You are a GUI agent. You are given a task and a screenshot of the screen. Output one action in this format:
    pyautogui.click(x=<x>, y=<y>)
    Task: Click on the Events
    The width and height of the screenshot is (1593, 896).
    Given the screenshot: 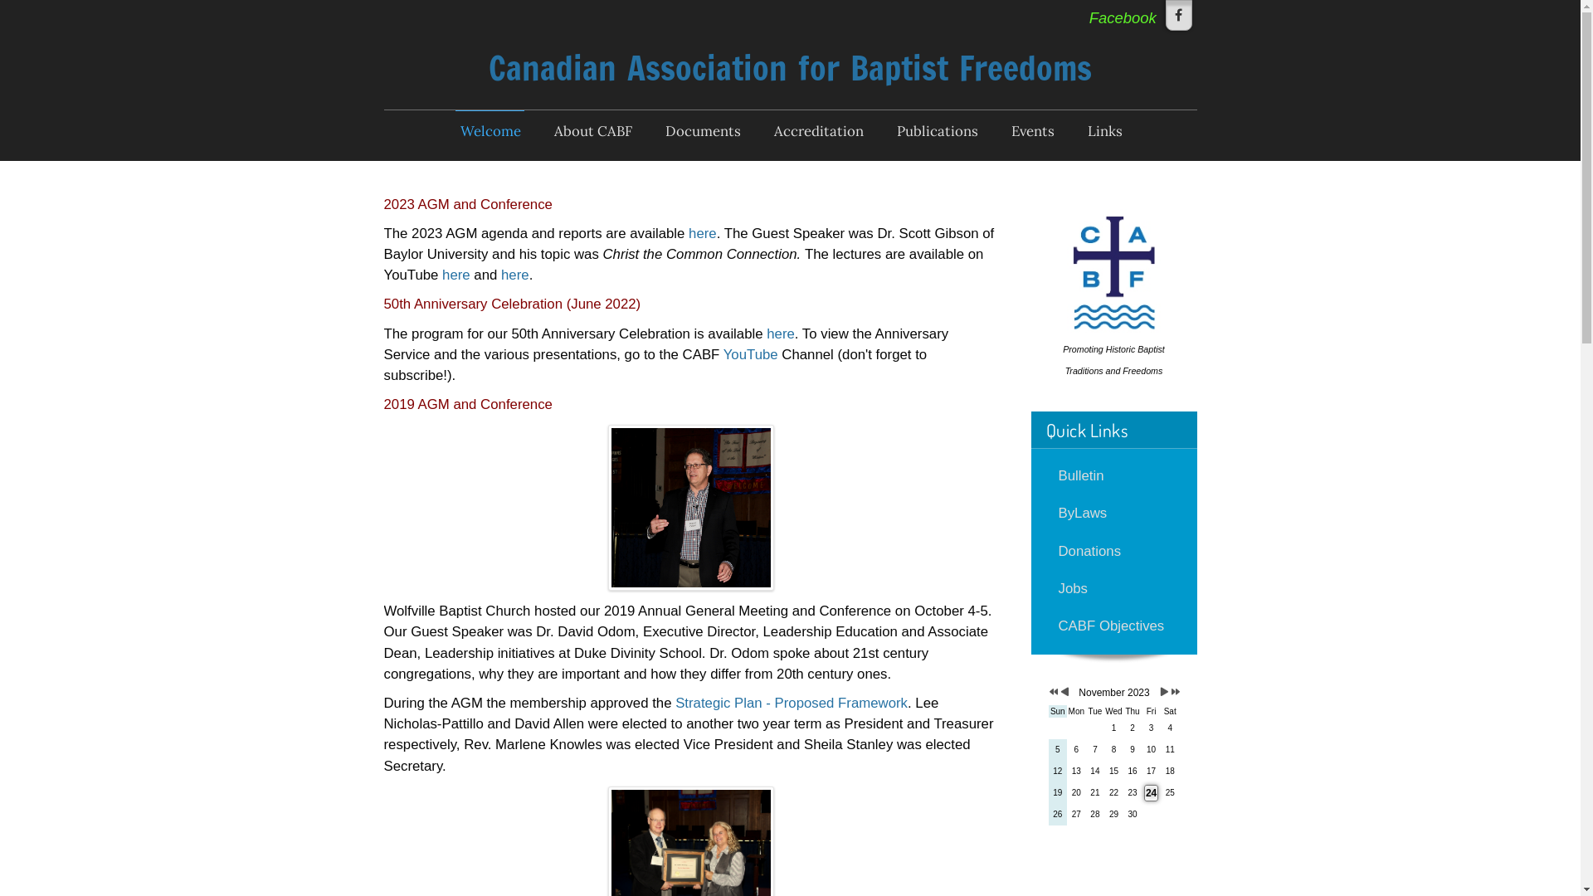 What is the action you would take?
    pyautogui.click(x=1031, y=131)
    